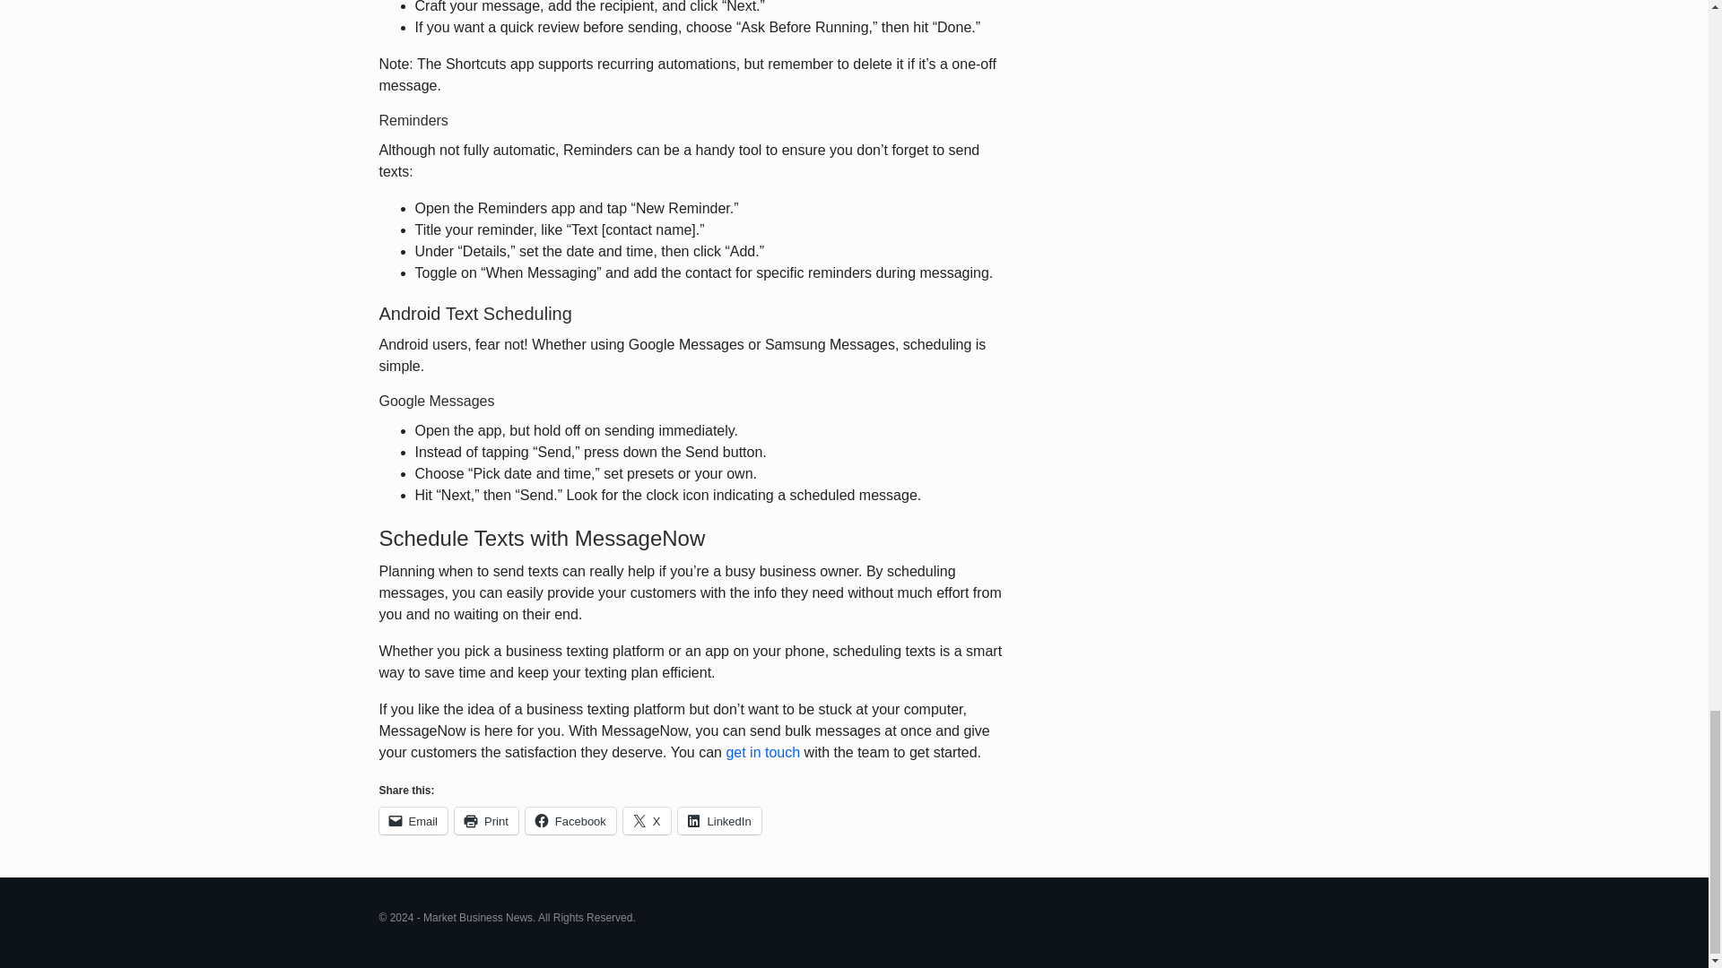 This screenshot has height=968, width=1722. I want to click on LinkedIn, so click(719, 820).